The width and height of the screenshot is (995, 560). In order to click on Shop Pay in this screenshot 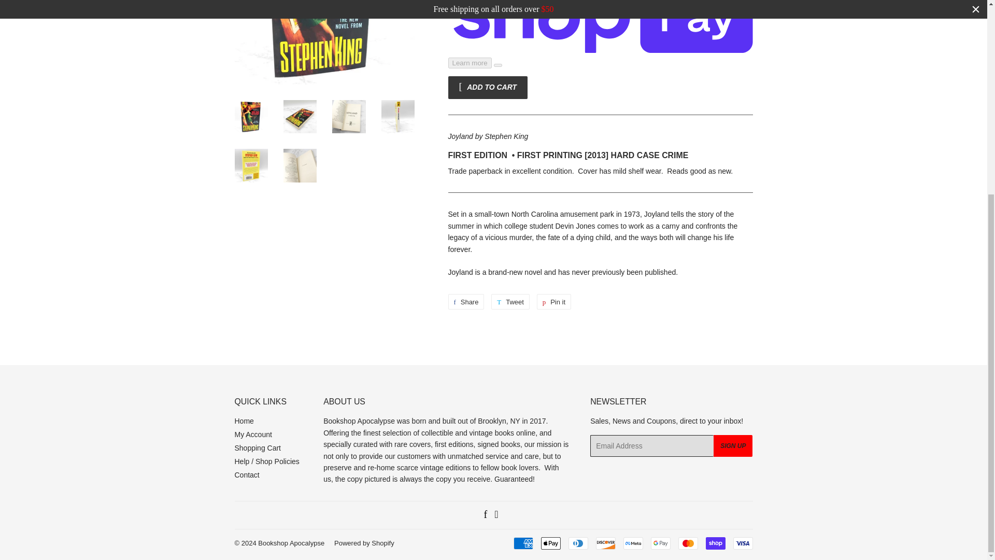, I will do `click(715, 543)`.